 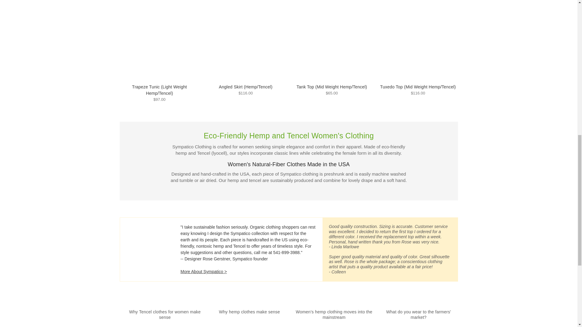 I want to click on Graphite long travel skirt, so click(x=246, y=41).